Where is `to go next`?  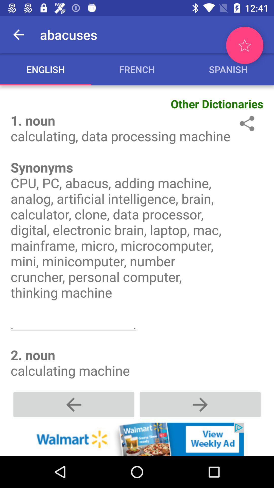 to go next is located at coordinates (200, 405).